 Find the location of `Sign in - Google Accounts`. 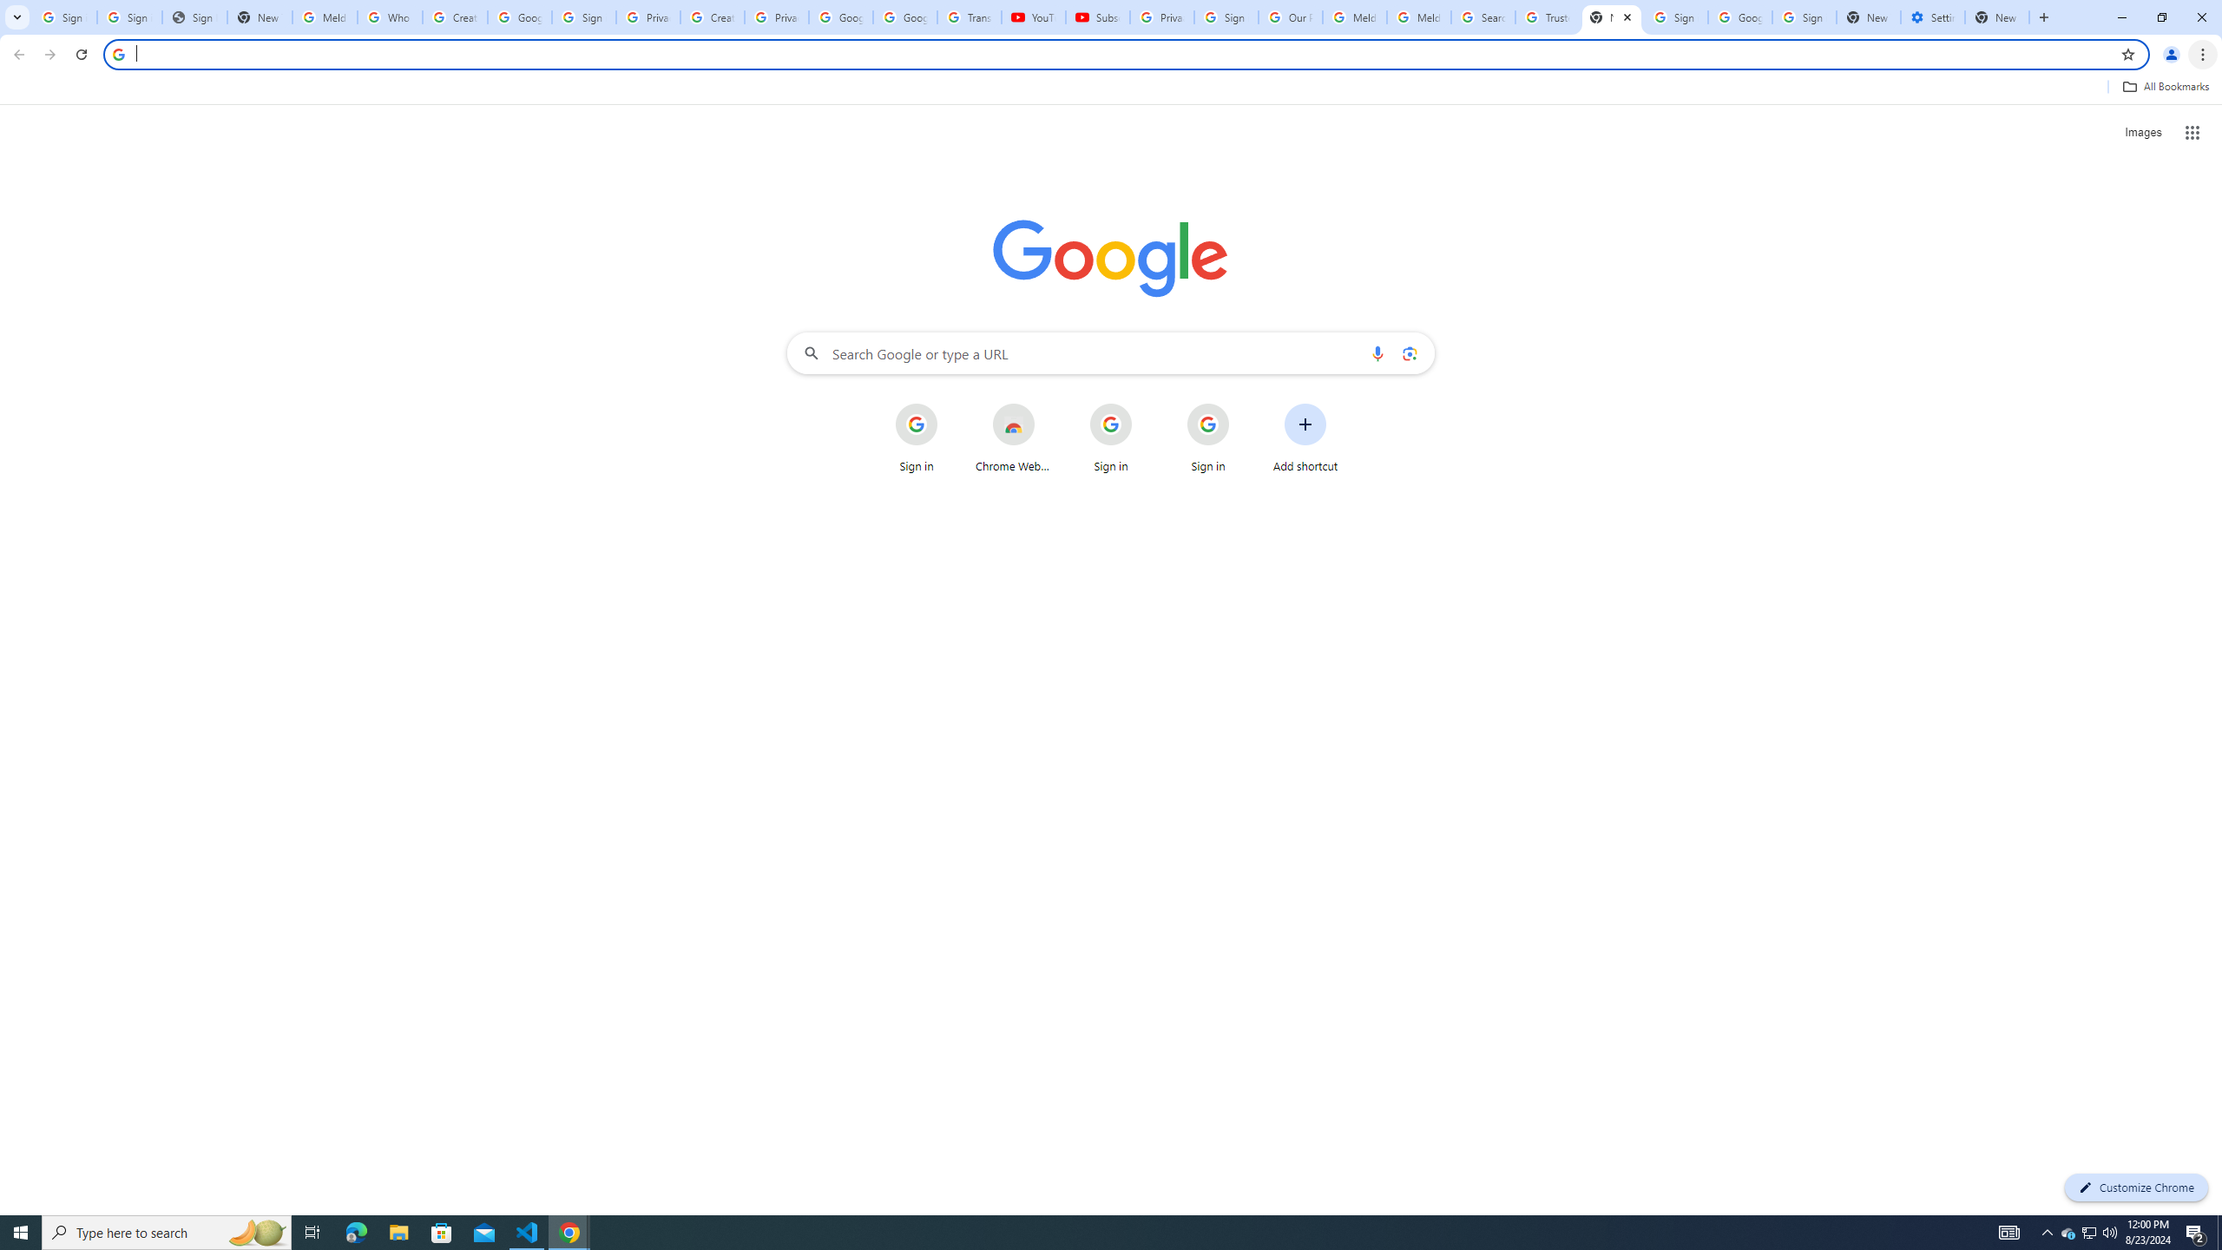

Sign in - Google Accounts is located at coordinates (130, 17).